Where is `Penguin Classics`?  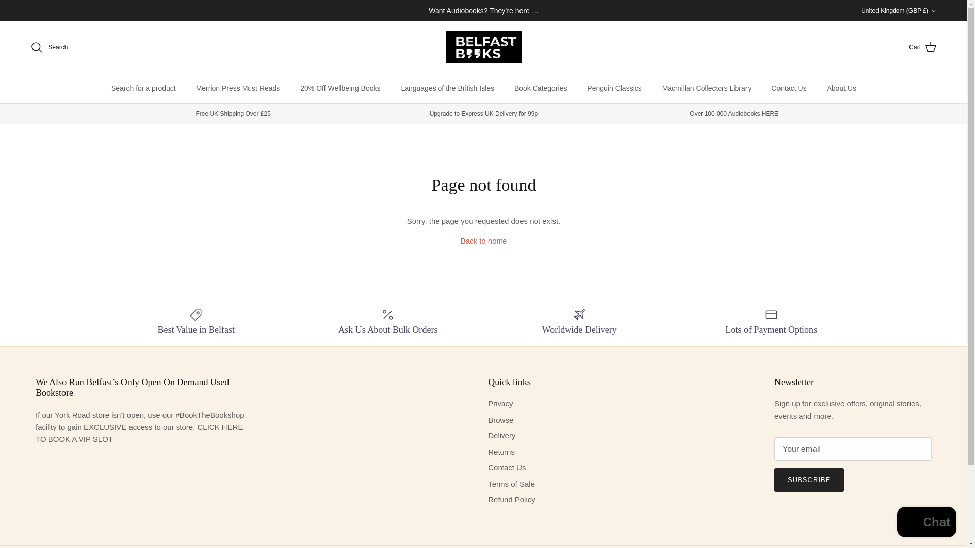 Penguin Classics is located at coordinates (614, 88).